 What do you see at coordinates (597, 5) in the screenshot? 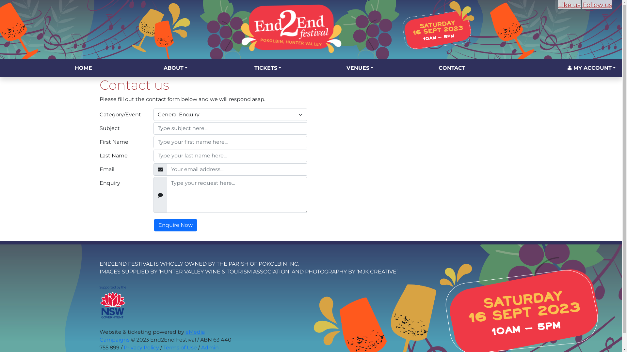
I see `Follow us` at bounding box center [597, 5].